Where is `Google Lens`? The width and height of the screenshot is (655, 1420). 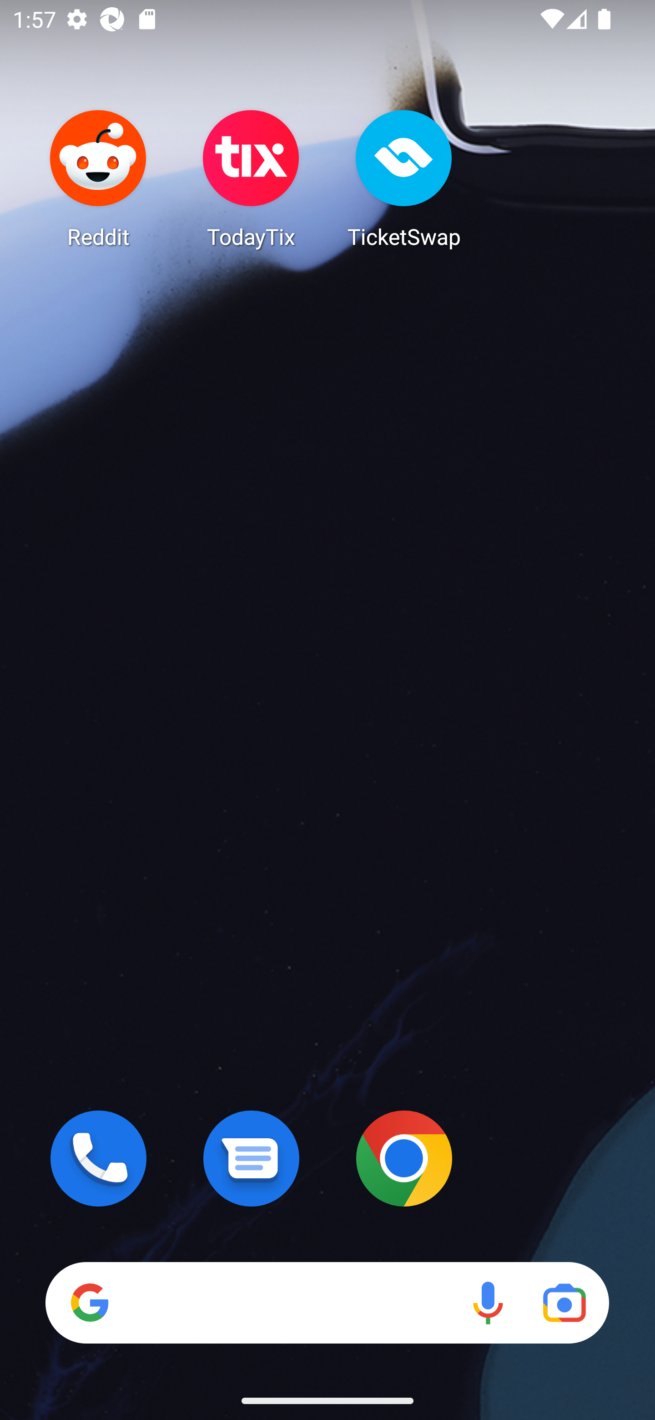
Google Lens is located at coordinates (564, 1303).